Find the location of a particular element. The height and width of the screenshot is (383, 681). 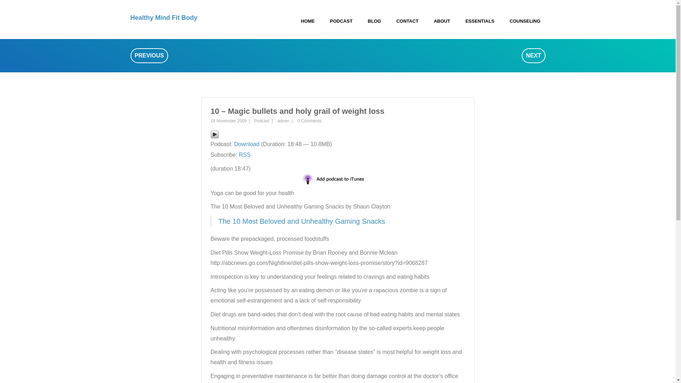

PODCAST is located at coordinates (341, 21).